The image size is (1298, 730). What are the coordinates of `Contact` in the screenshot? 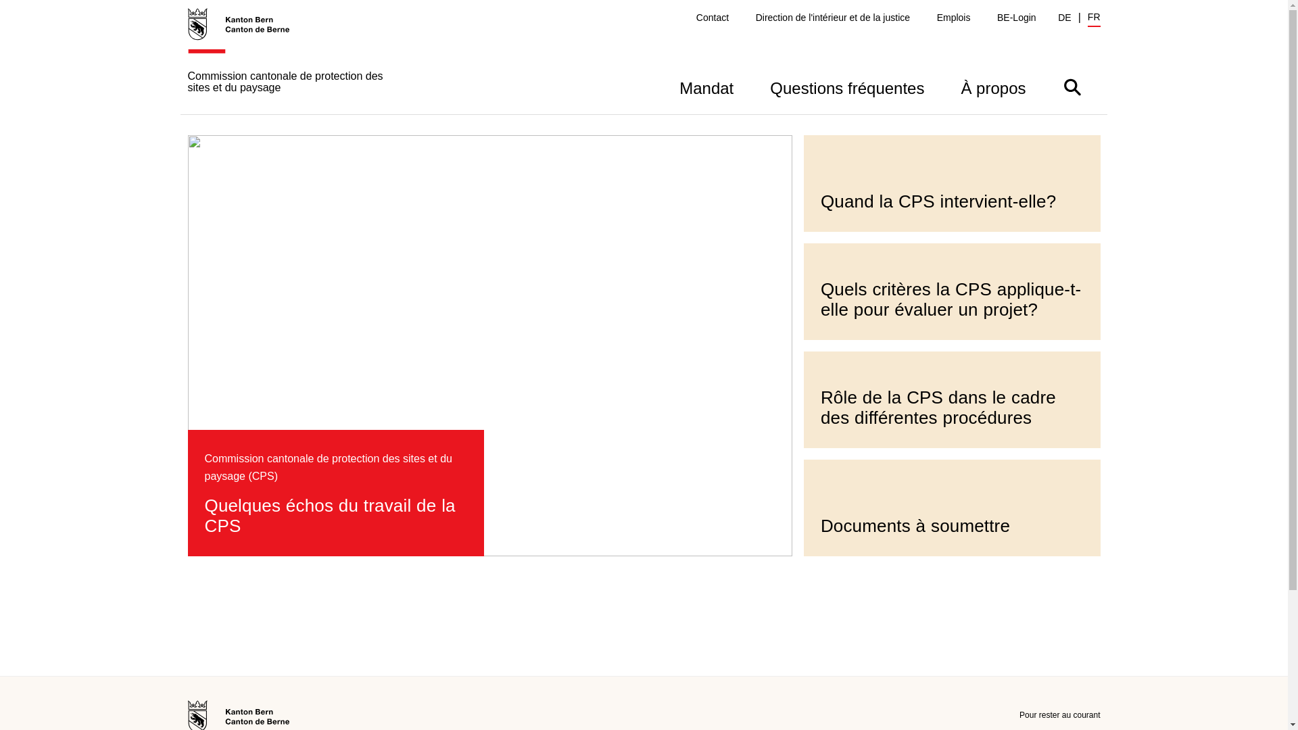 It's located at (713, 18).